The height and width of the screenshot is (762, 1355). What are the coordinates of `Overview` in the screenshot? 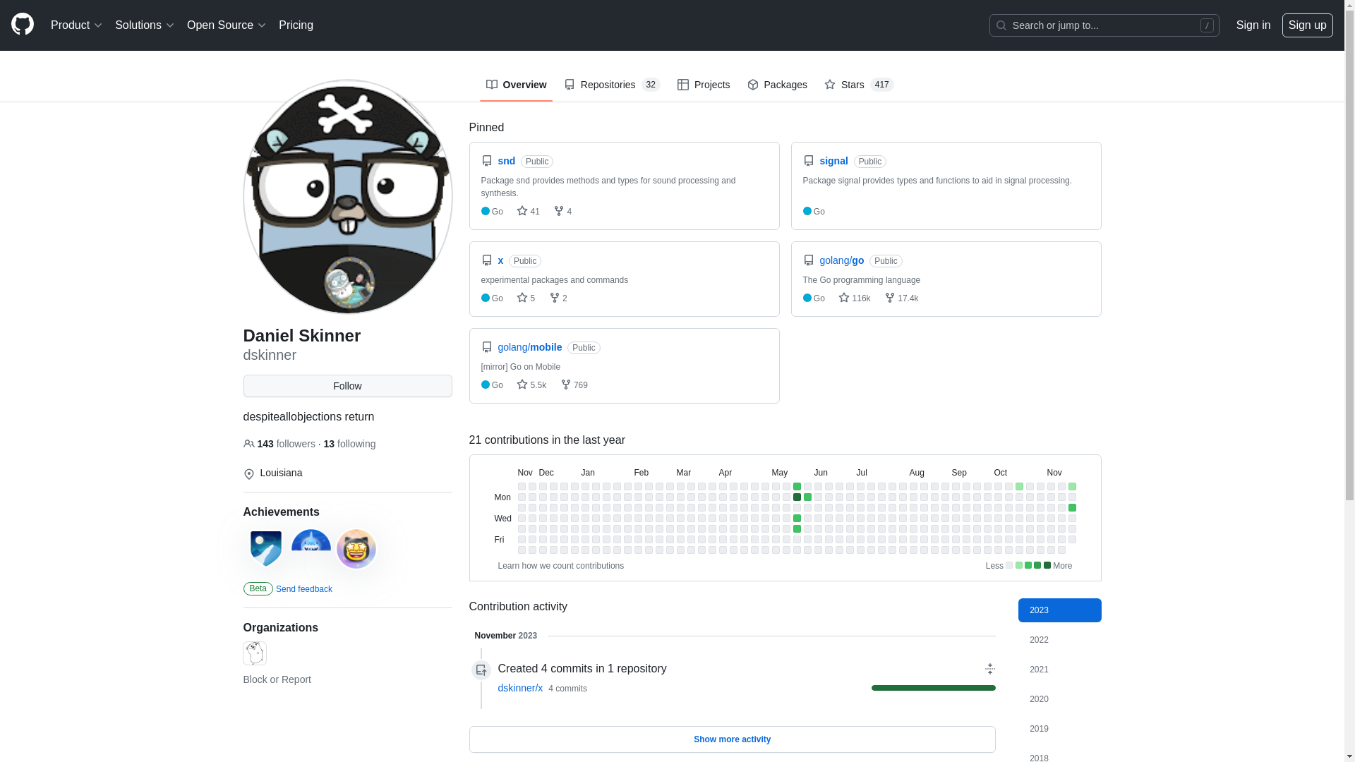 It's located at (516, 85).